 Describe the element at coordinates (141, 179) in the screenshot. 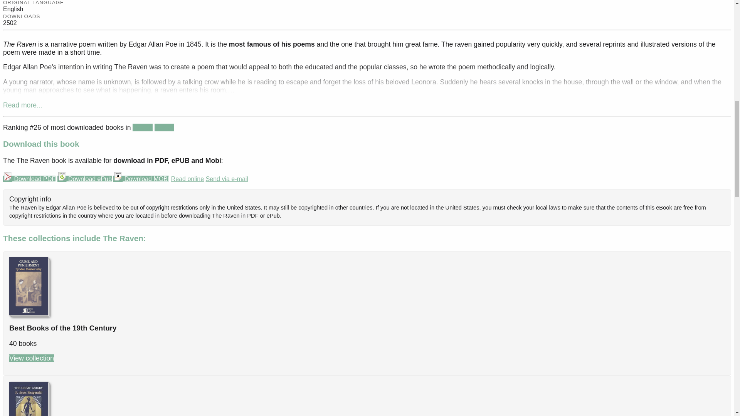

I see `Download MOBI` at that location.